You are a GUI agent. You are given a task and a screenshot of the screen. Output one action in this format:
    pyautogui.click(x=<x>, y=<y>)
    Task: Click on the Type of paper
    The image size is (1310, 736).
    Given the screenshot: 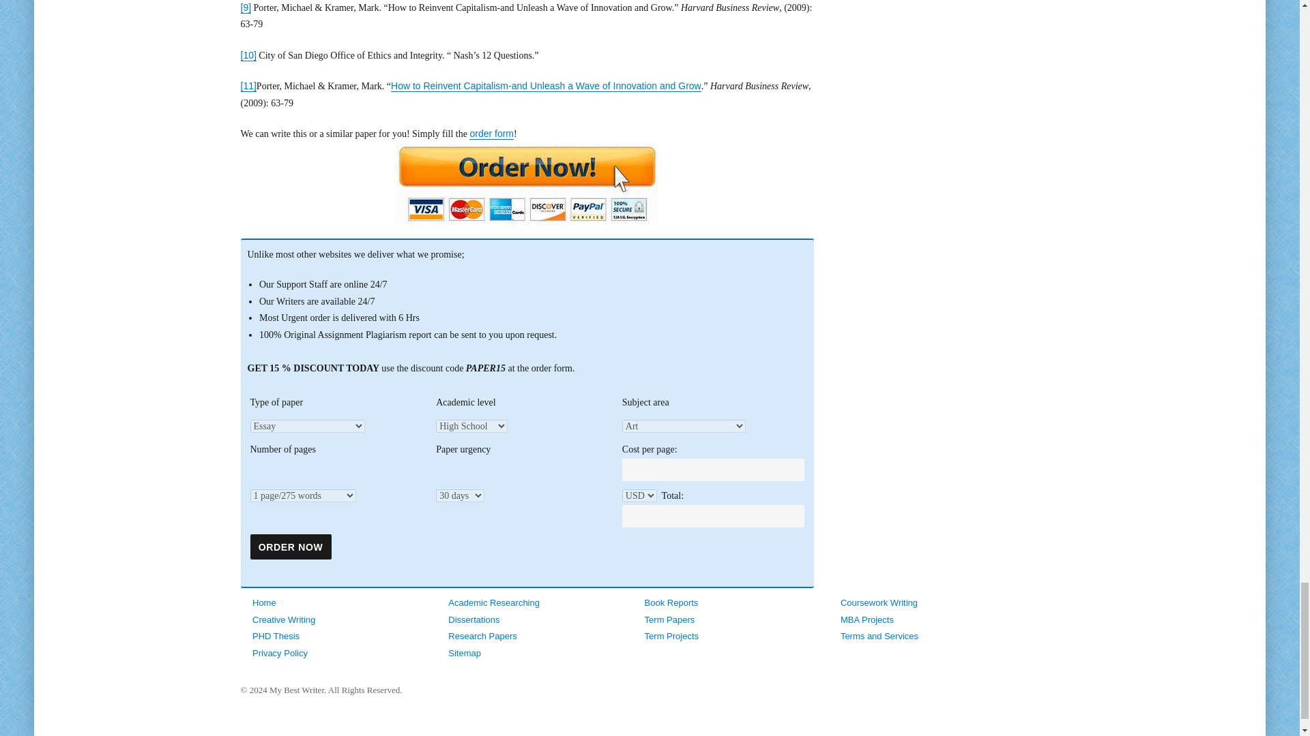 What is the action you would take?
    pyautogui.click(x=341, y=427)
    